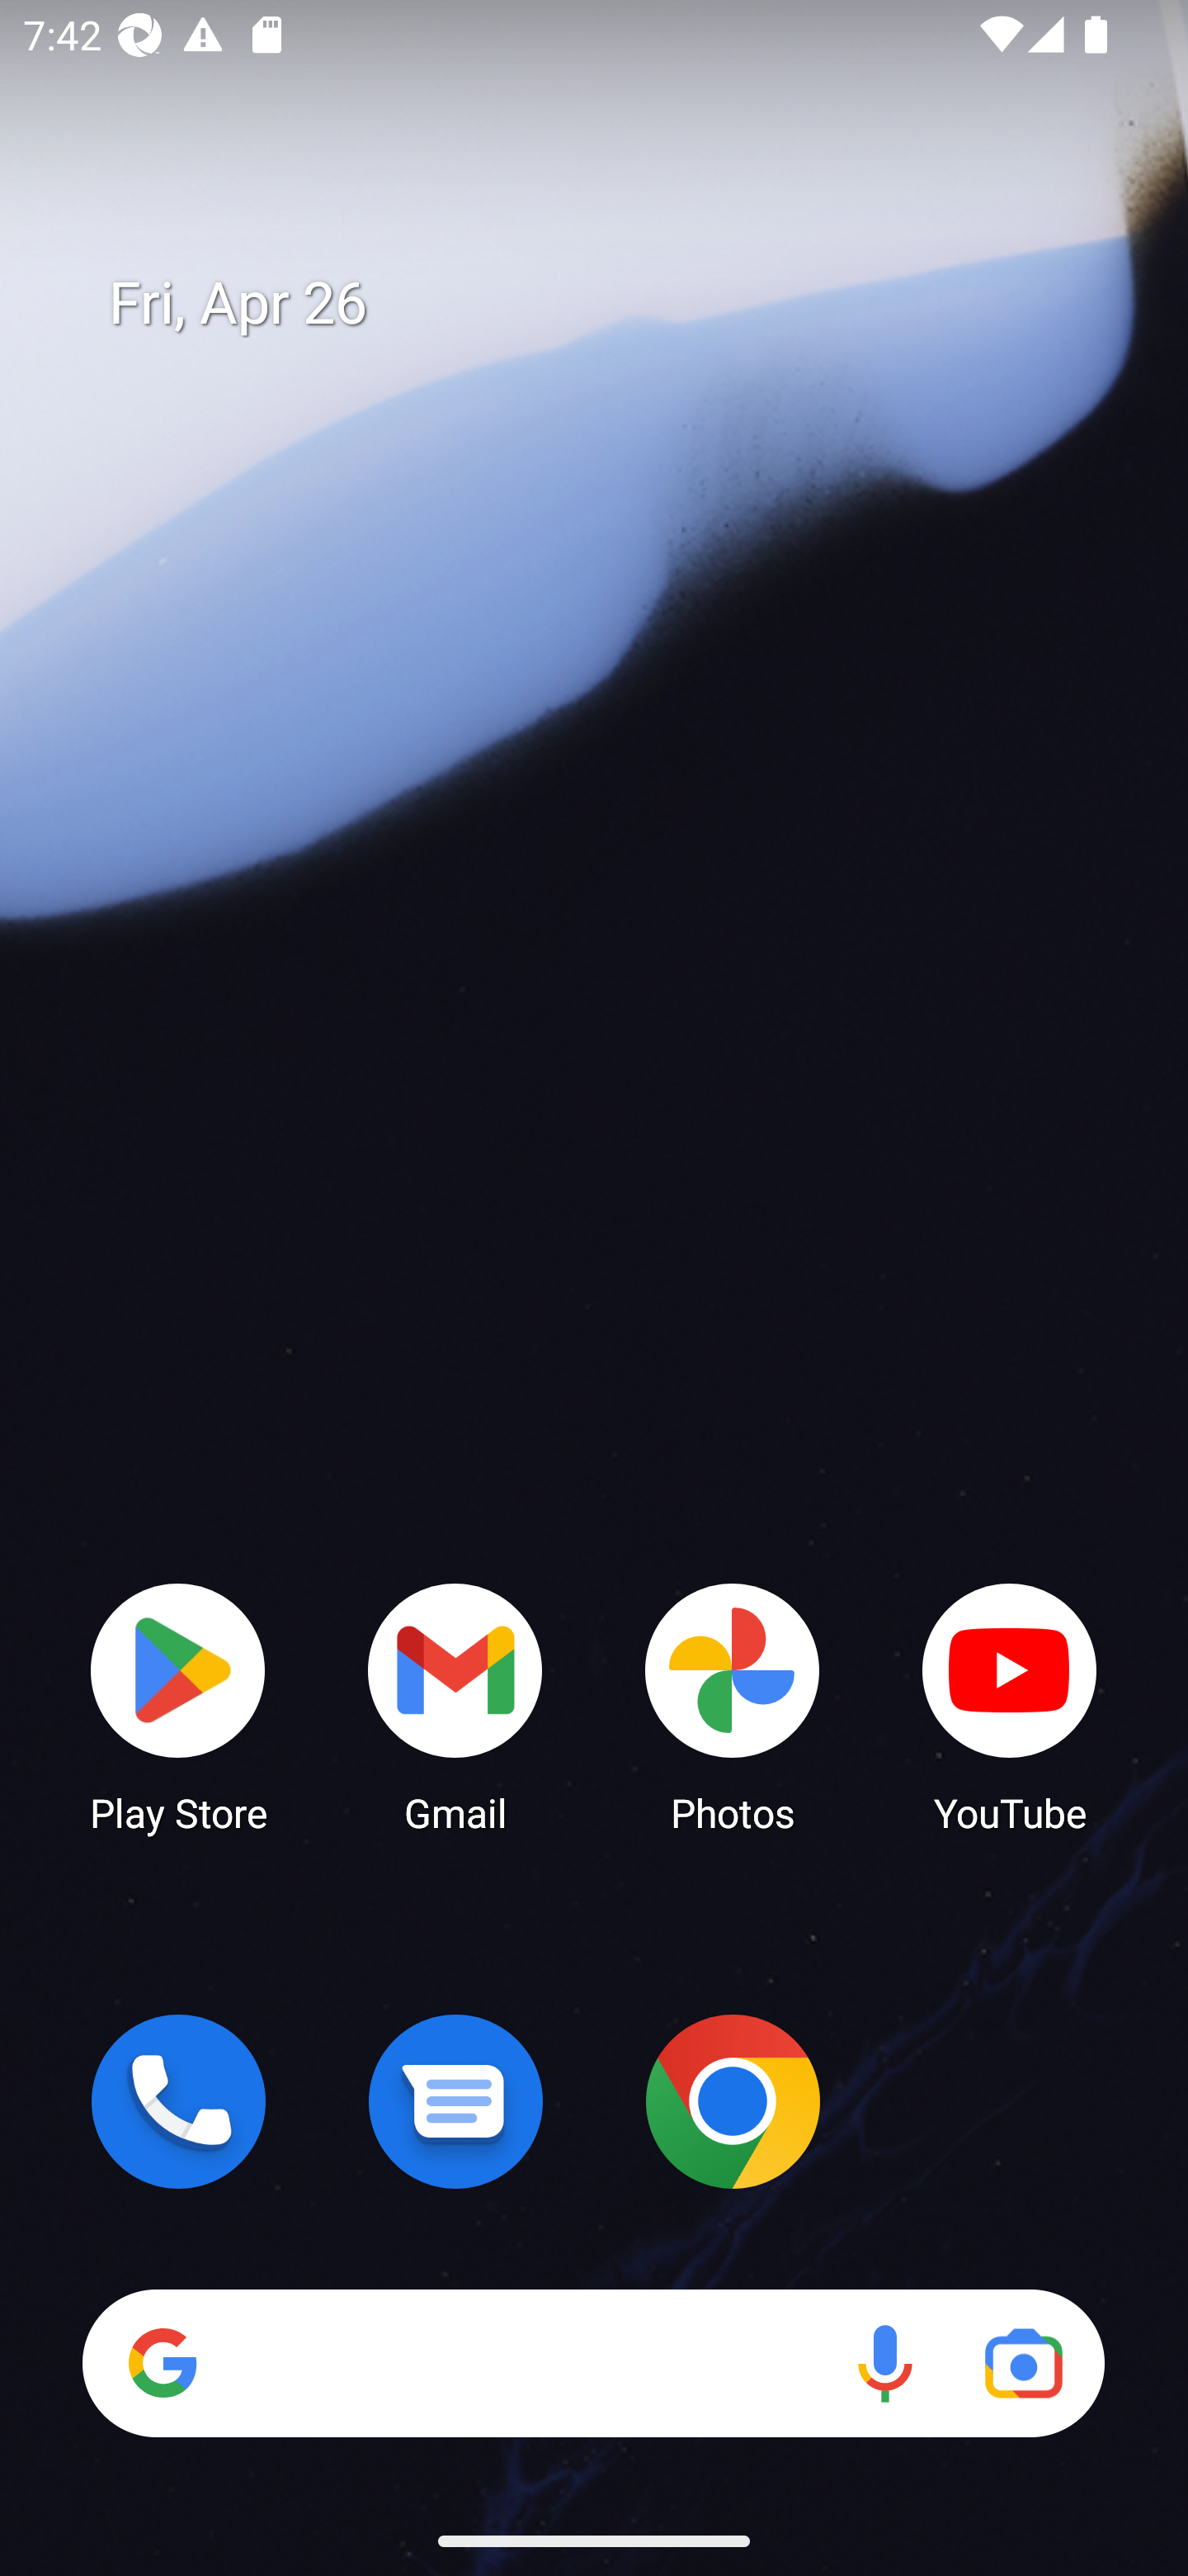 The height and width of the screenshot is (2576, 1188). I want to click on Phone, so click(178, 2101).